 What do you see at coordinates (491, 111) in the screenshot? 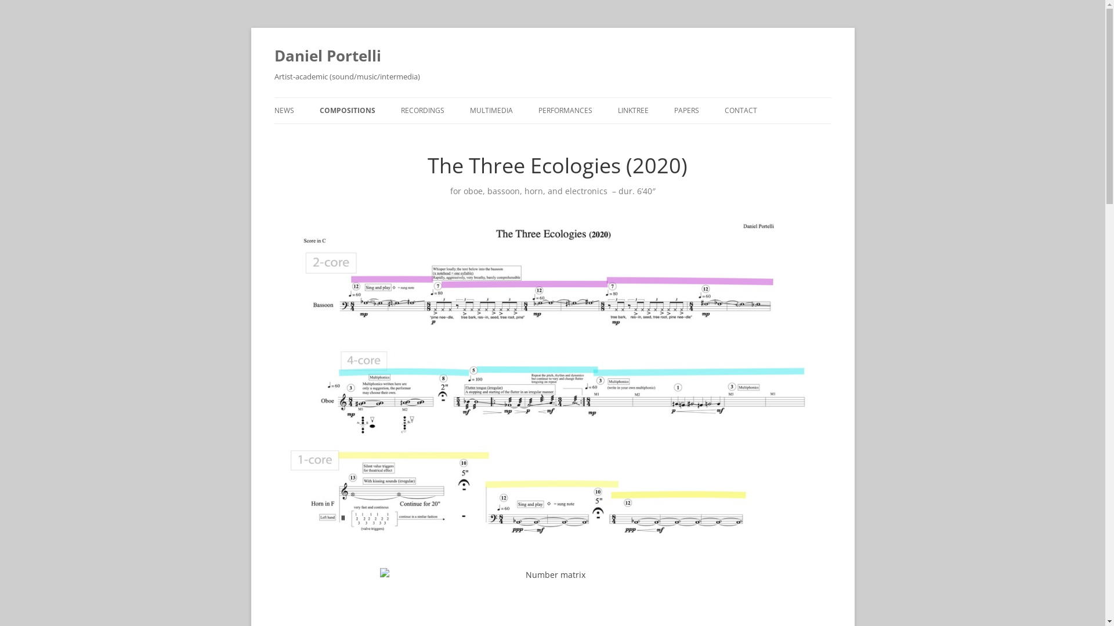
I see `MULTIMEDIA` at bounding box center [491, 111].